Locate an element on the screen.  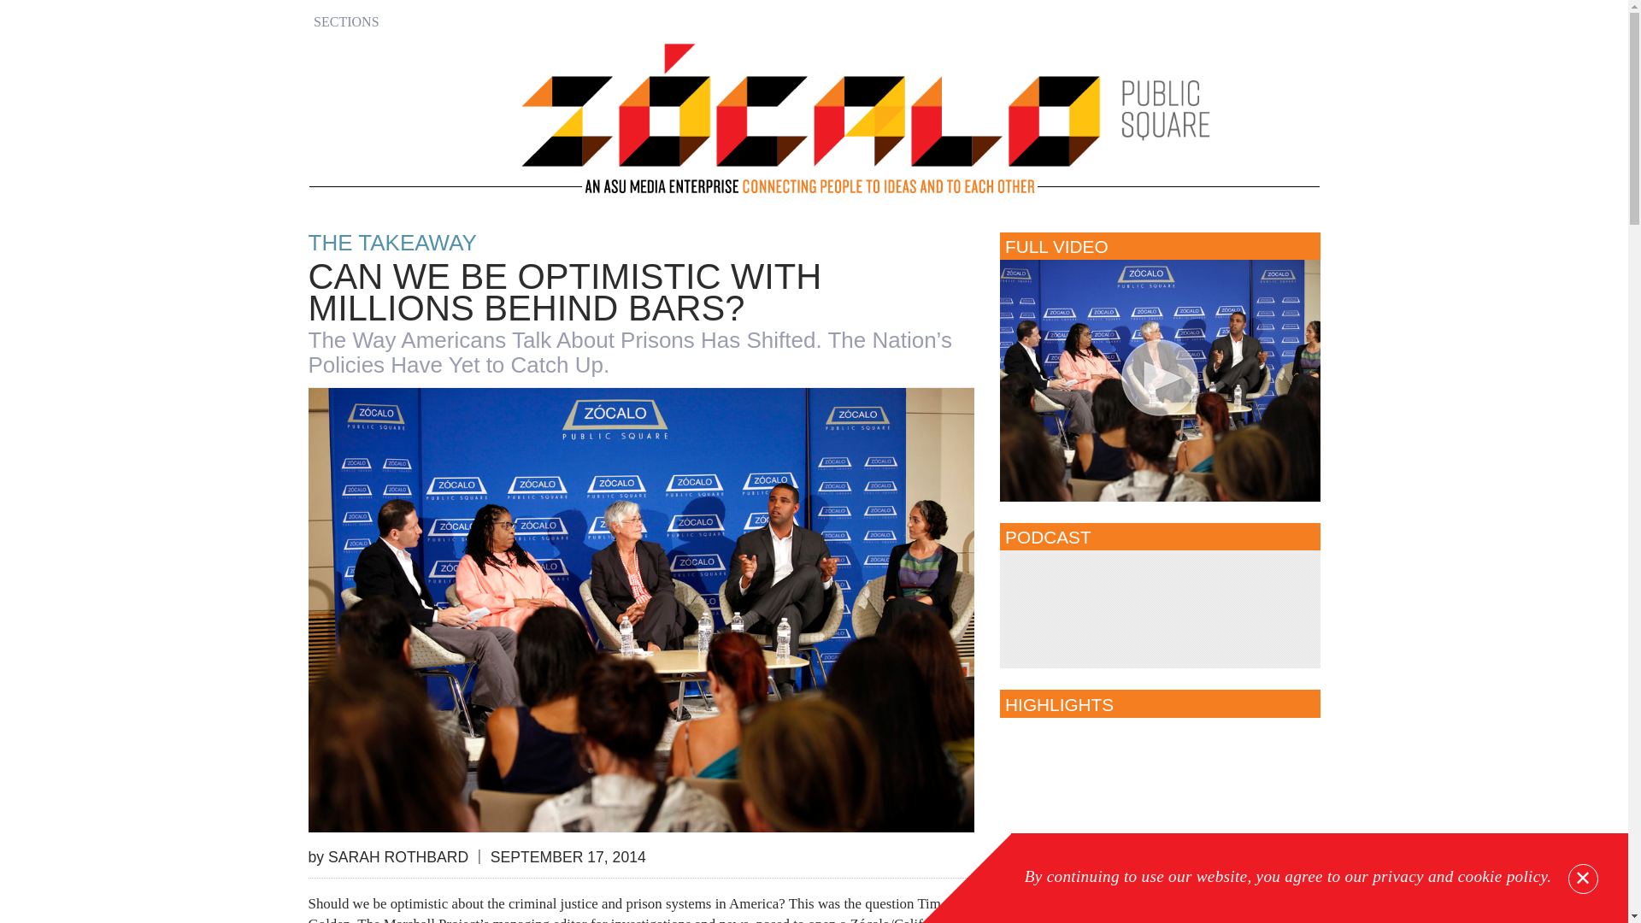
CHRONICLES is located at coordinates (358, 135).